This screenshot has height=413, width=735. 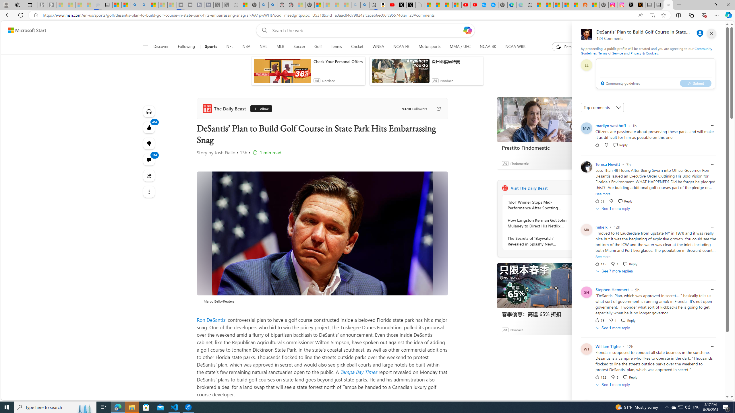 I want to click on Listen to this article, so click(x=149, y=112).